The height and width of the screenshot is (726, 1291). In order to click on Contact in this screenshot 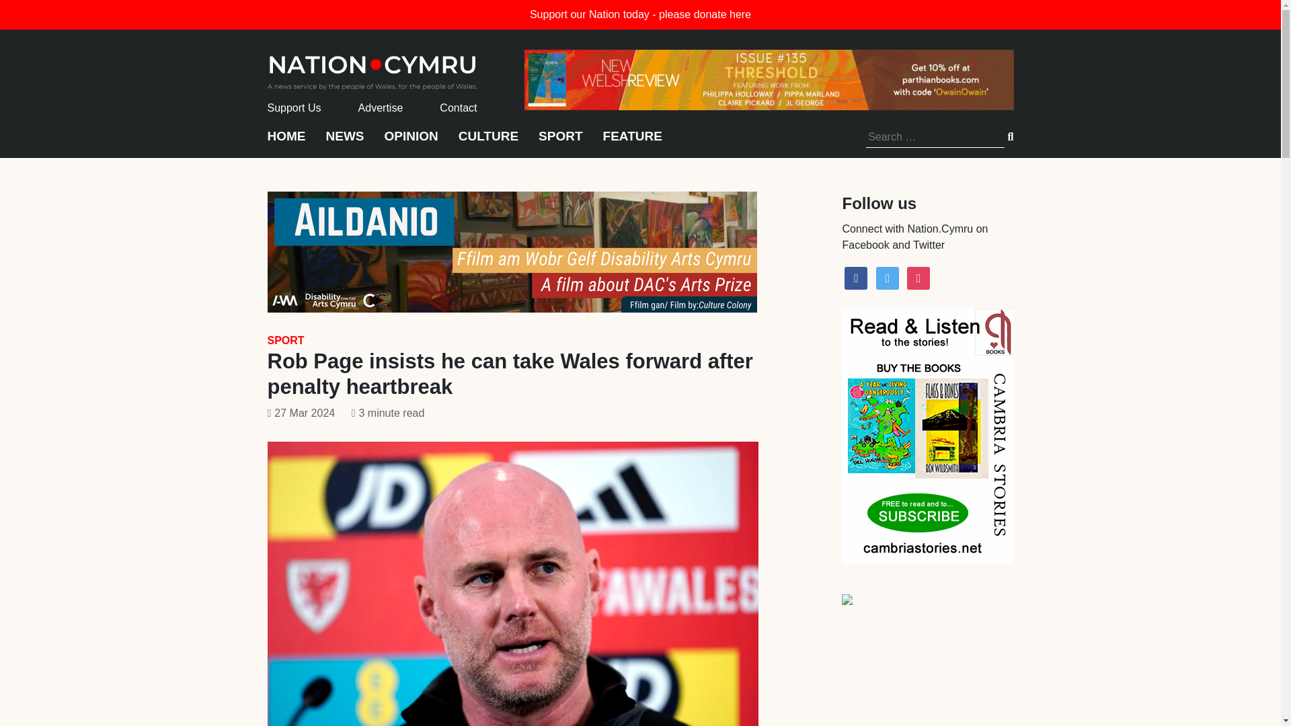, I will do `click(458, 108)`.